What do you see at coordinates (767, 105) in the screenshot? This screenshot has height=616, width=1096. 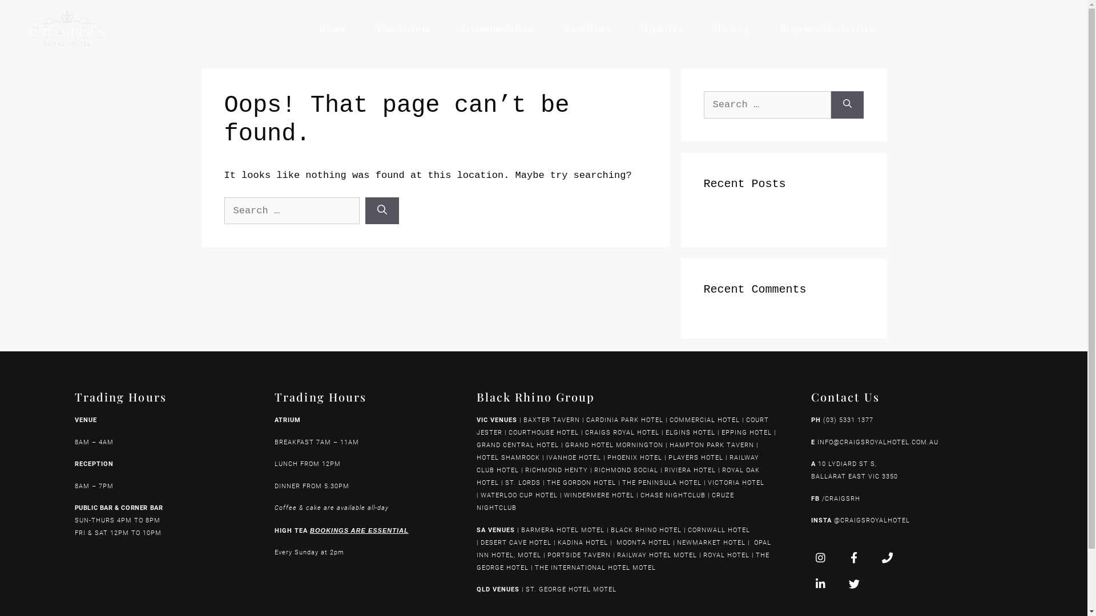 I see `Search for:` at bounding box center [767, 105].